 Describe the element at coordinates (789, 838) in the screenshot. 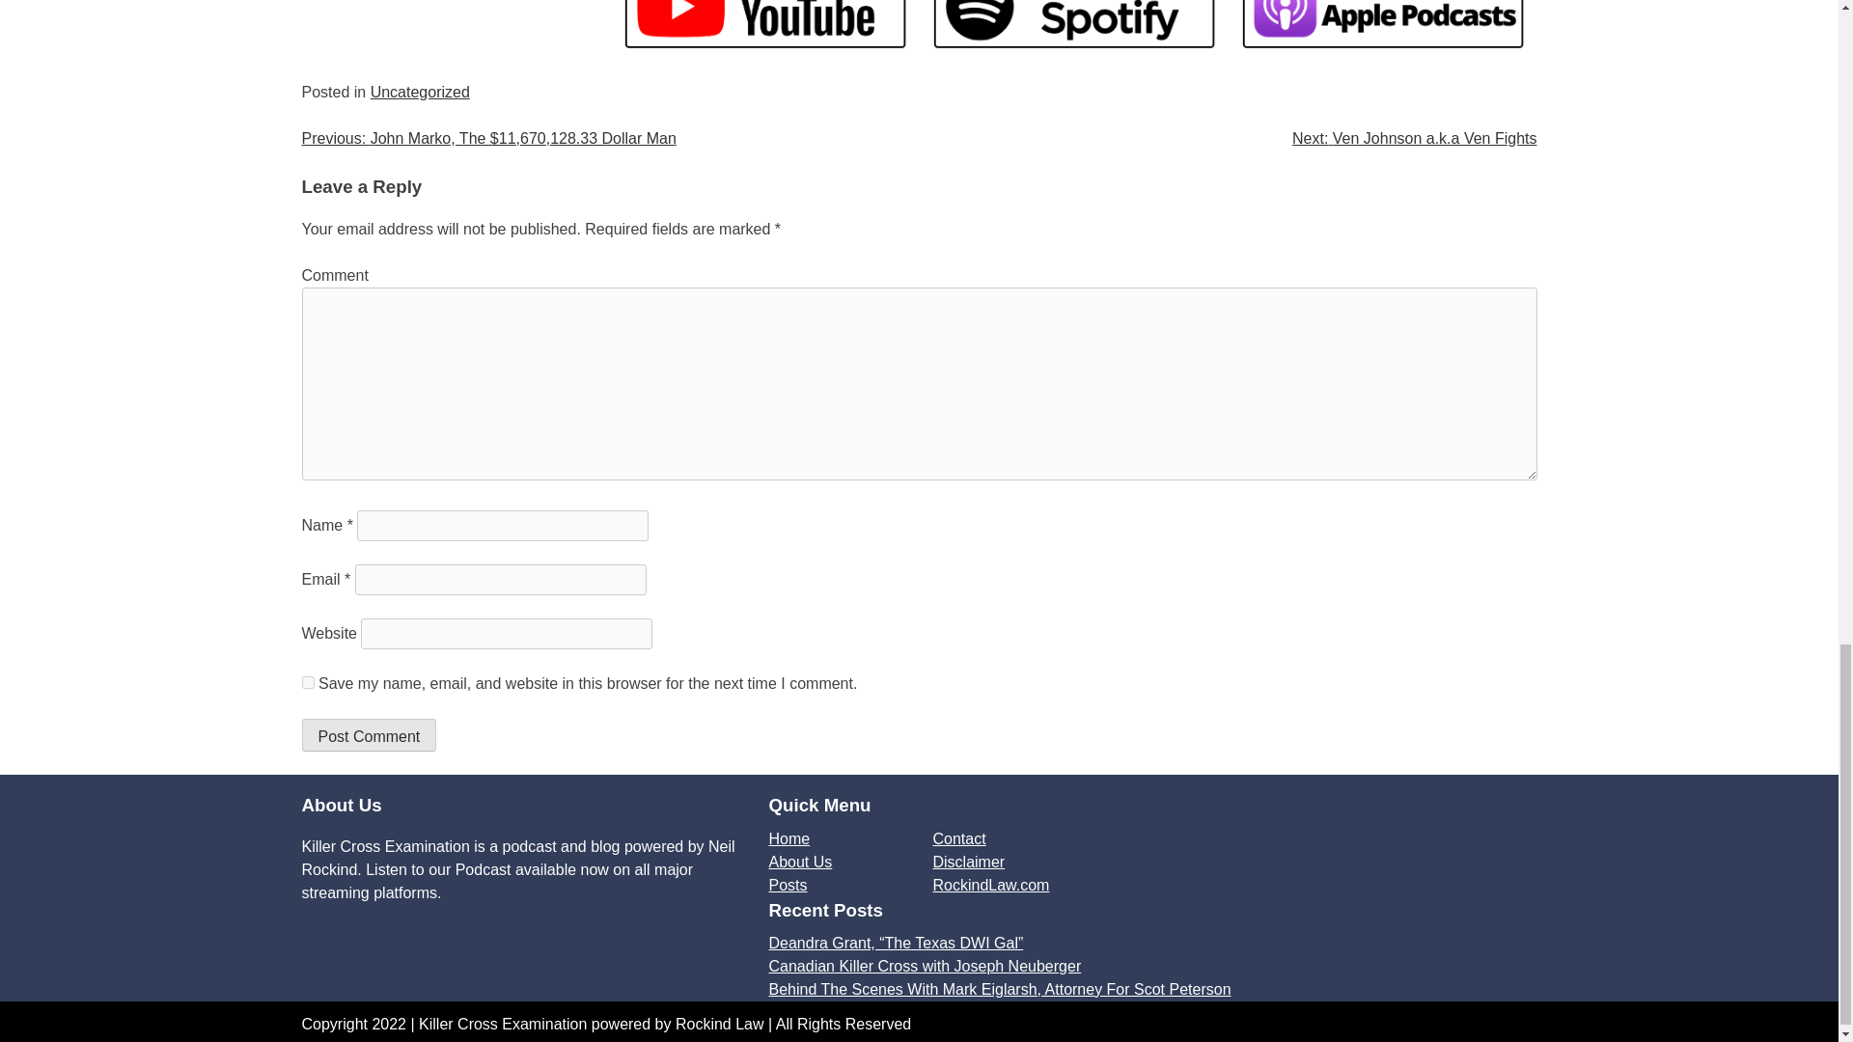

I see `Home` at that location.